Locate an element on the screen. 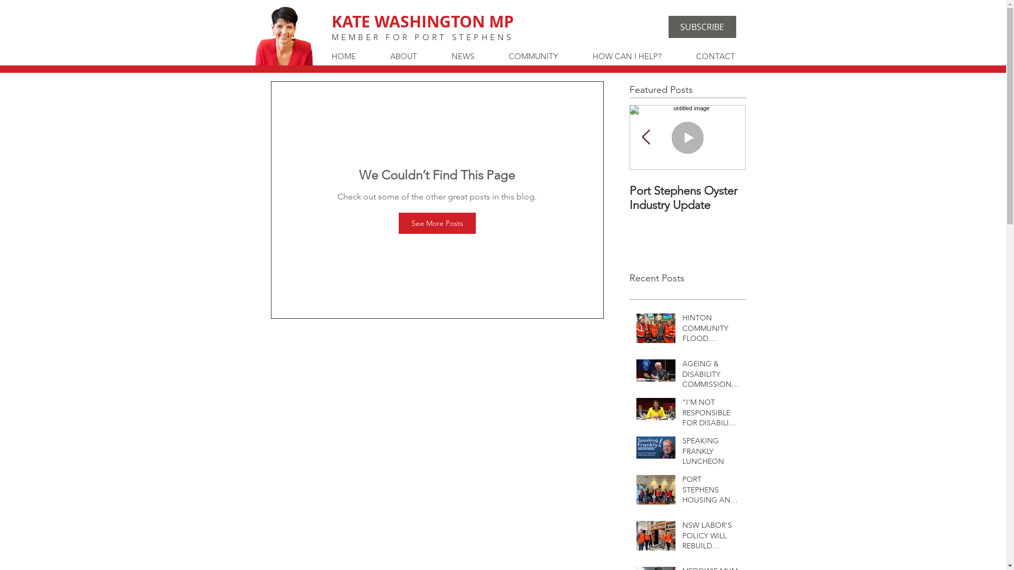  ABOUT is located at coordinates (413, 56).